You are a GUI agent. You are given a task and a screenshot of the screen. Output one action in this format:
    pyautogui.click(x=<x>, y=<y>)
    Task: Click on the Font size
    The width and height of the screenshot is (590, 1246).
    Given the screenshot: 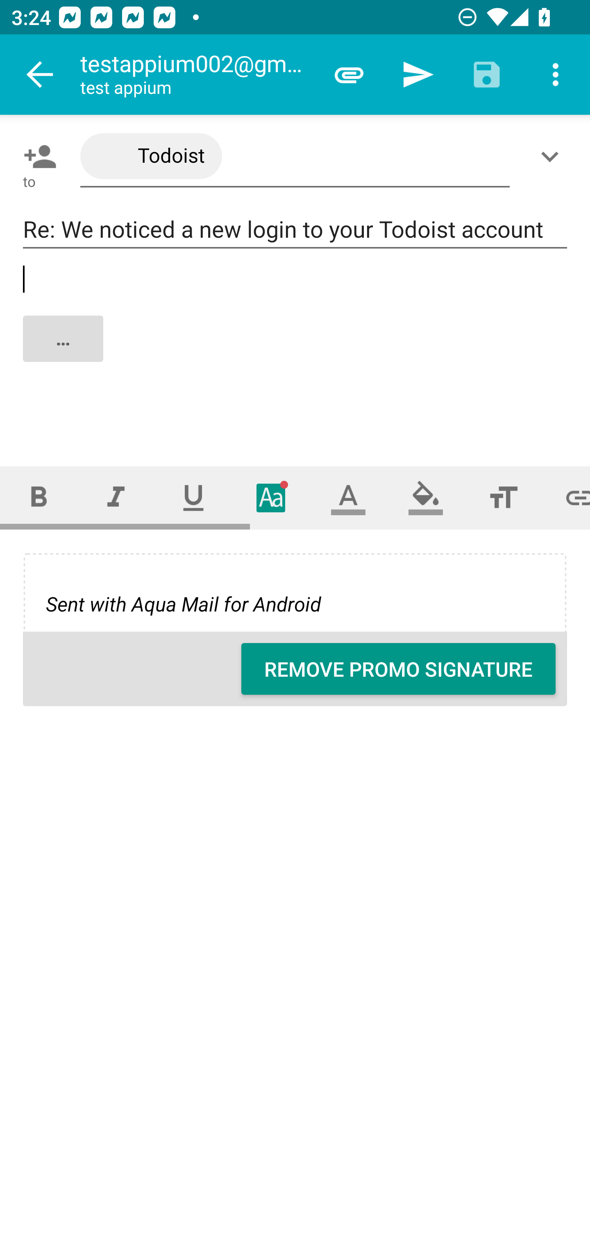 What is the action you would take?
    pyautogui.click(x=503, y=498)
    